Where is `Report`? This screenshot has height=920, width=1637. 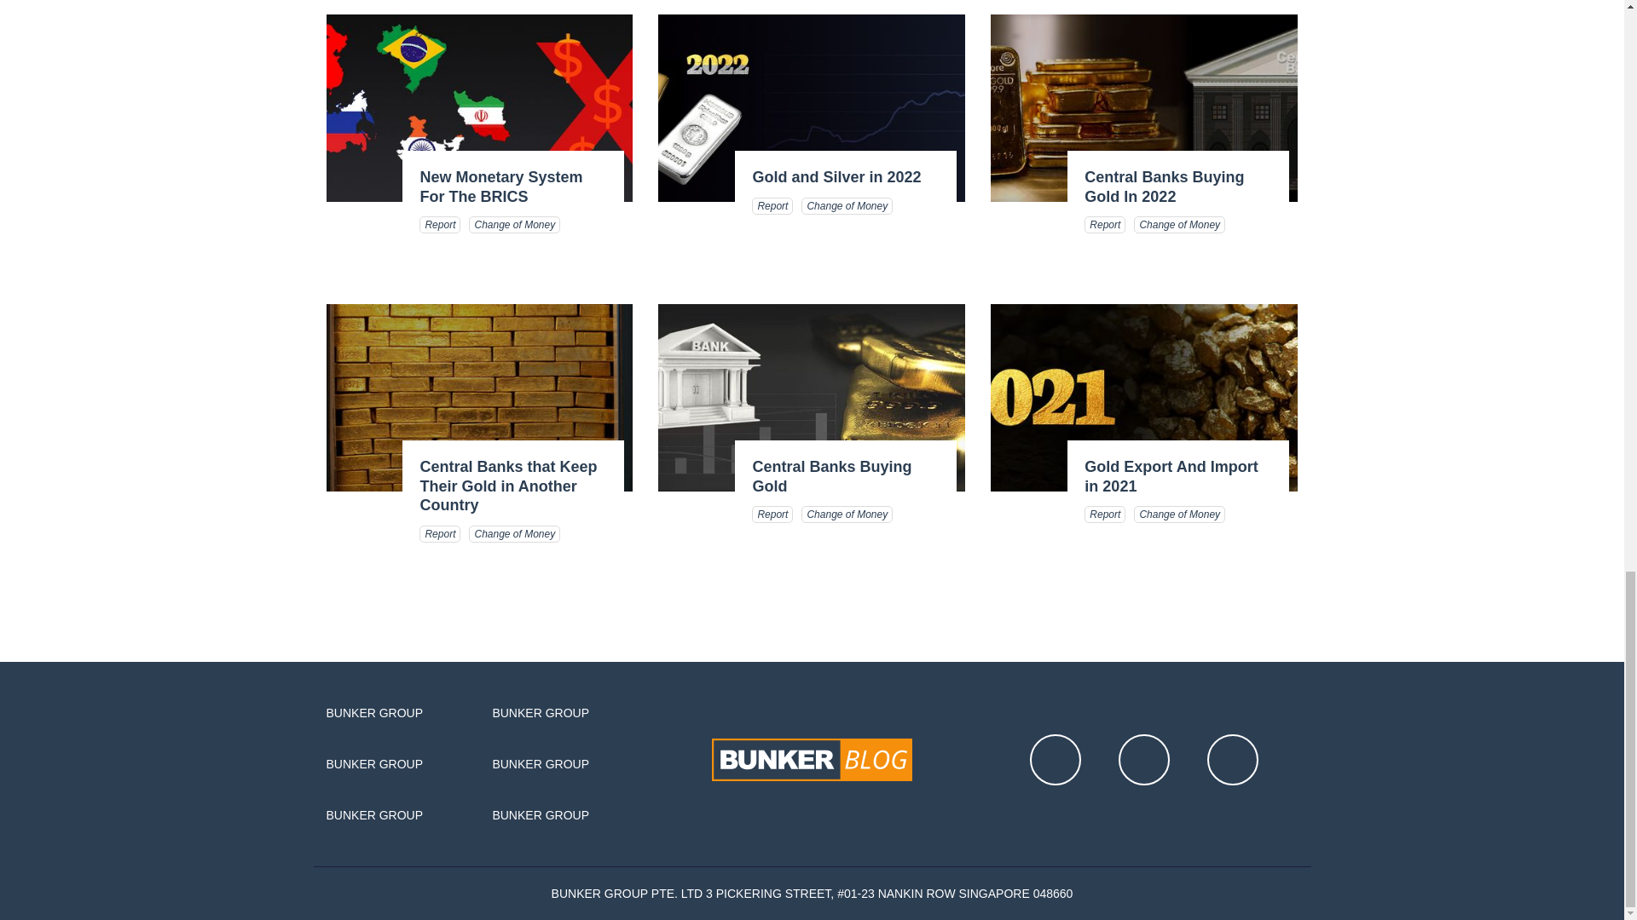 Report is located at coordinates (1105, 515).